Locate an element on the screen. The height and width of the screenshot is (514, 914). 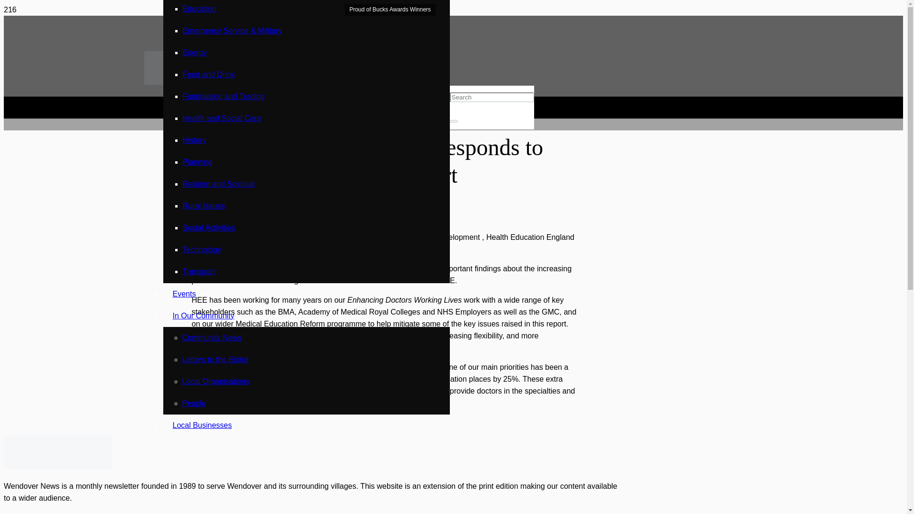
Religion and Spiritual is located at coordinates (219, 184).